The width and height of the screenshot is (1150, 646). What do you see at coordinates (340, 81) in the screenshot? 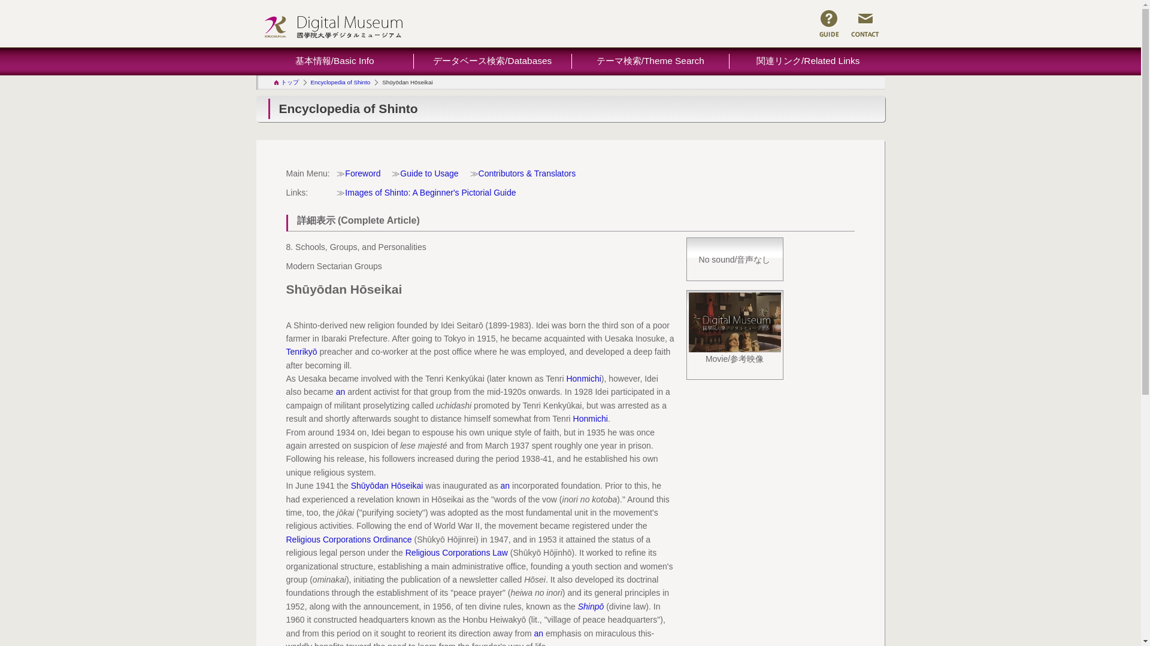
I see `Encyclopedia of Shinto` at bounding box center [340, 81].